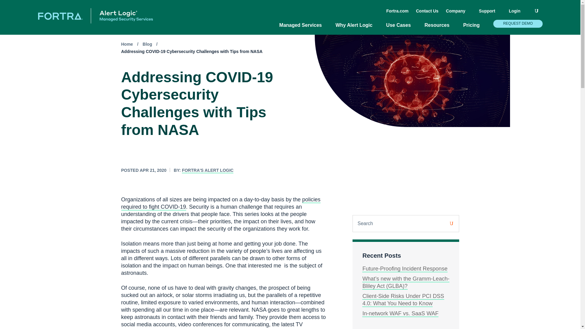 Image resolution: width=585 pixels, height=329 pixels. I want to click on Fortra.com, so click(397, 11).